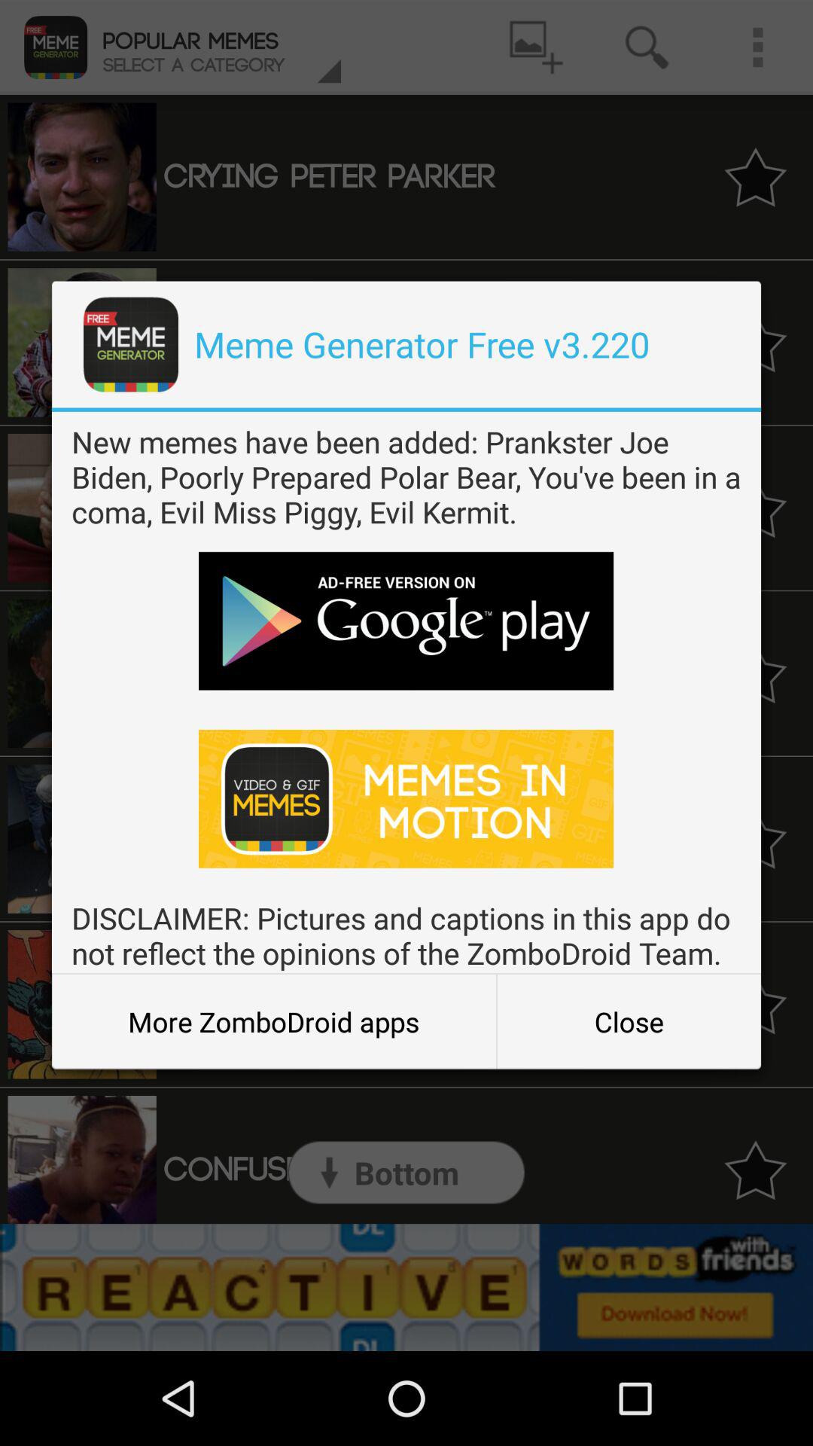  Describe the element at coordinates (629, 1021) in the screenshot. I see `turn off item to the right of more zombodroid apps icon` at that location.